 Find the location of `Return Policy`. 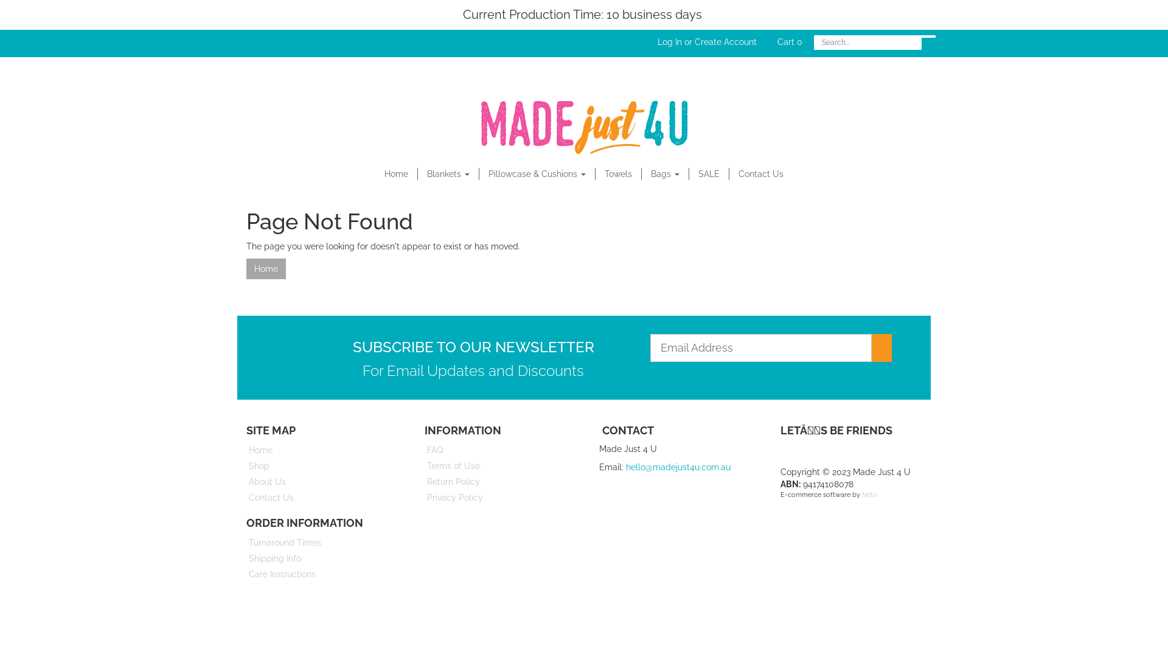

Return Policy is located at coordinates (499, 482).